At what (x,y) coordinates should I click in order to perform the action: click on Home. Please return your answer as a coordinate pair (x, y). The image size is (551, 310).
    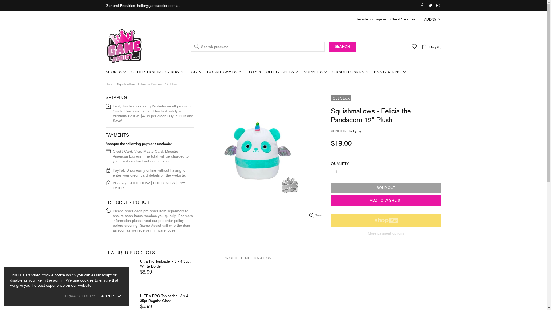
    Looking at the image, I should click on (109, 84).